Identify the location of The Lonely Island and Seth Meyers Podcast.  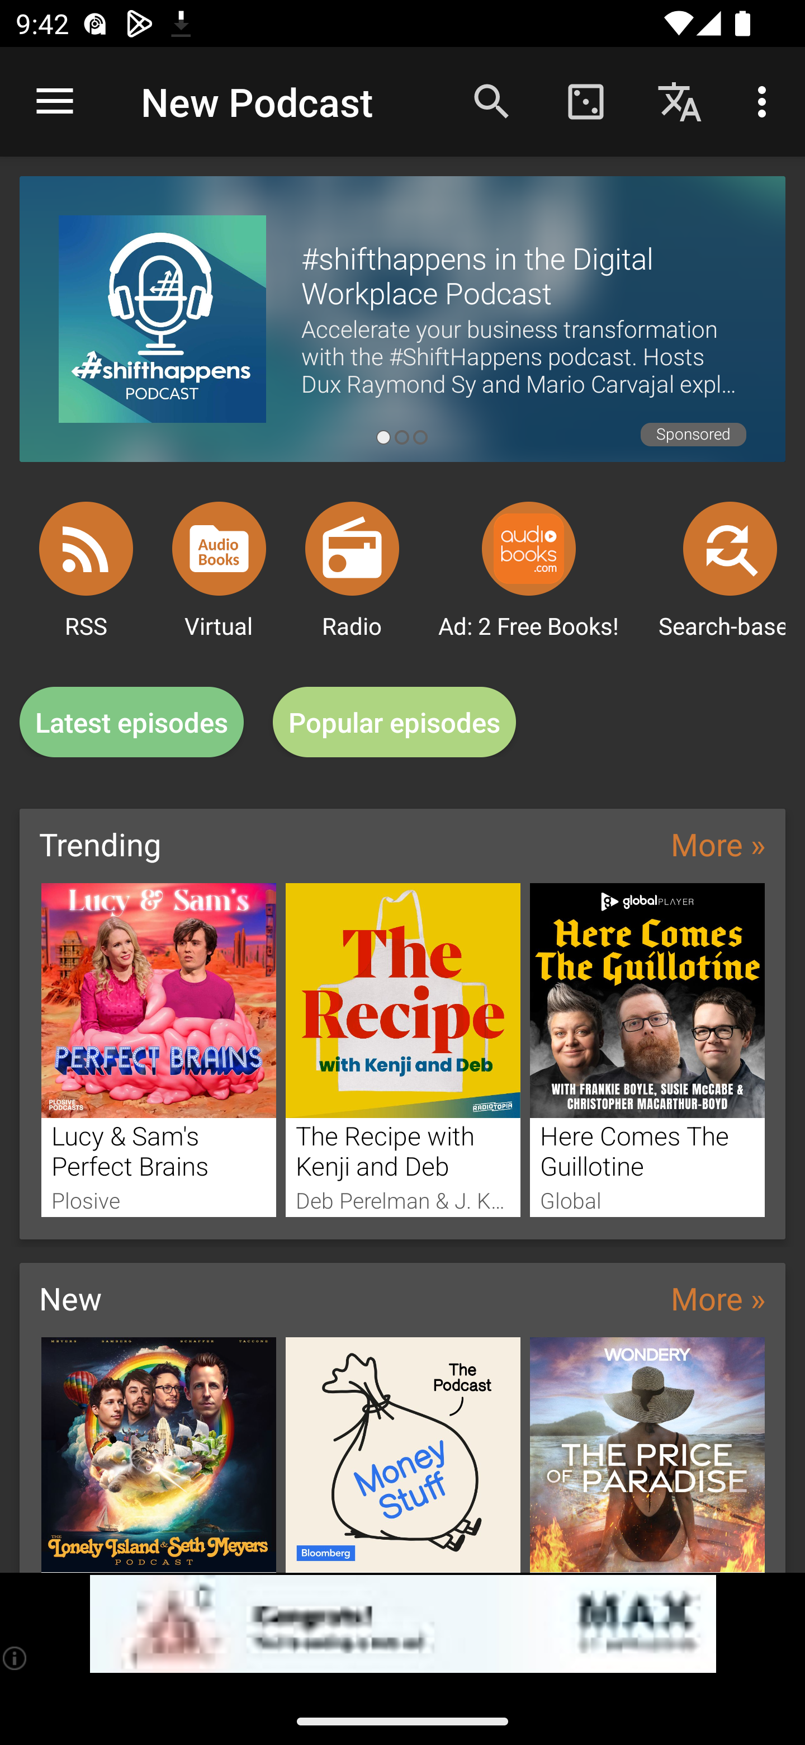
(158, 1454).